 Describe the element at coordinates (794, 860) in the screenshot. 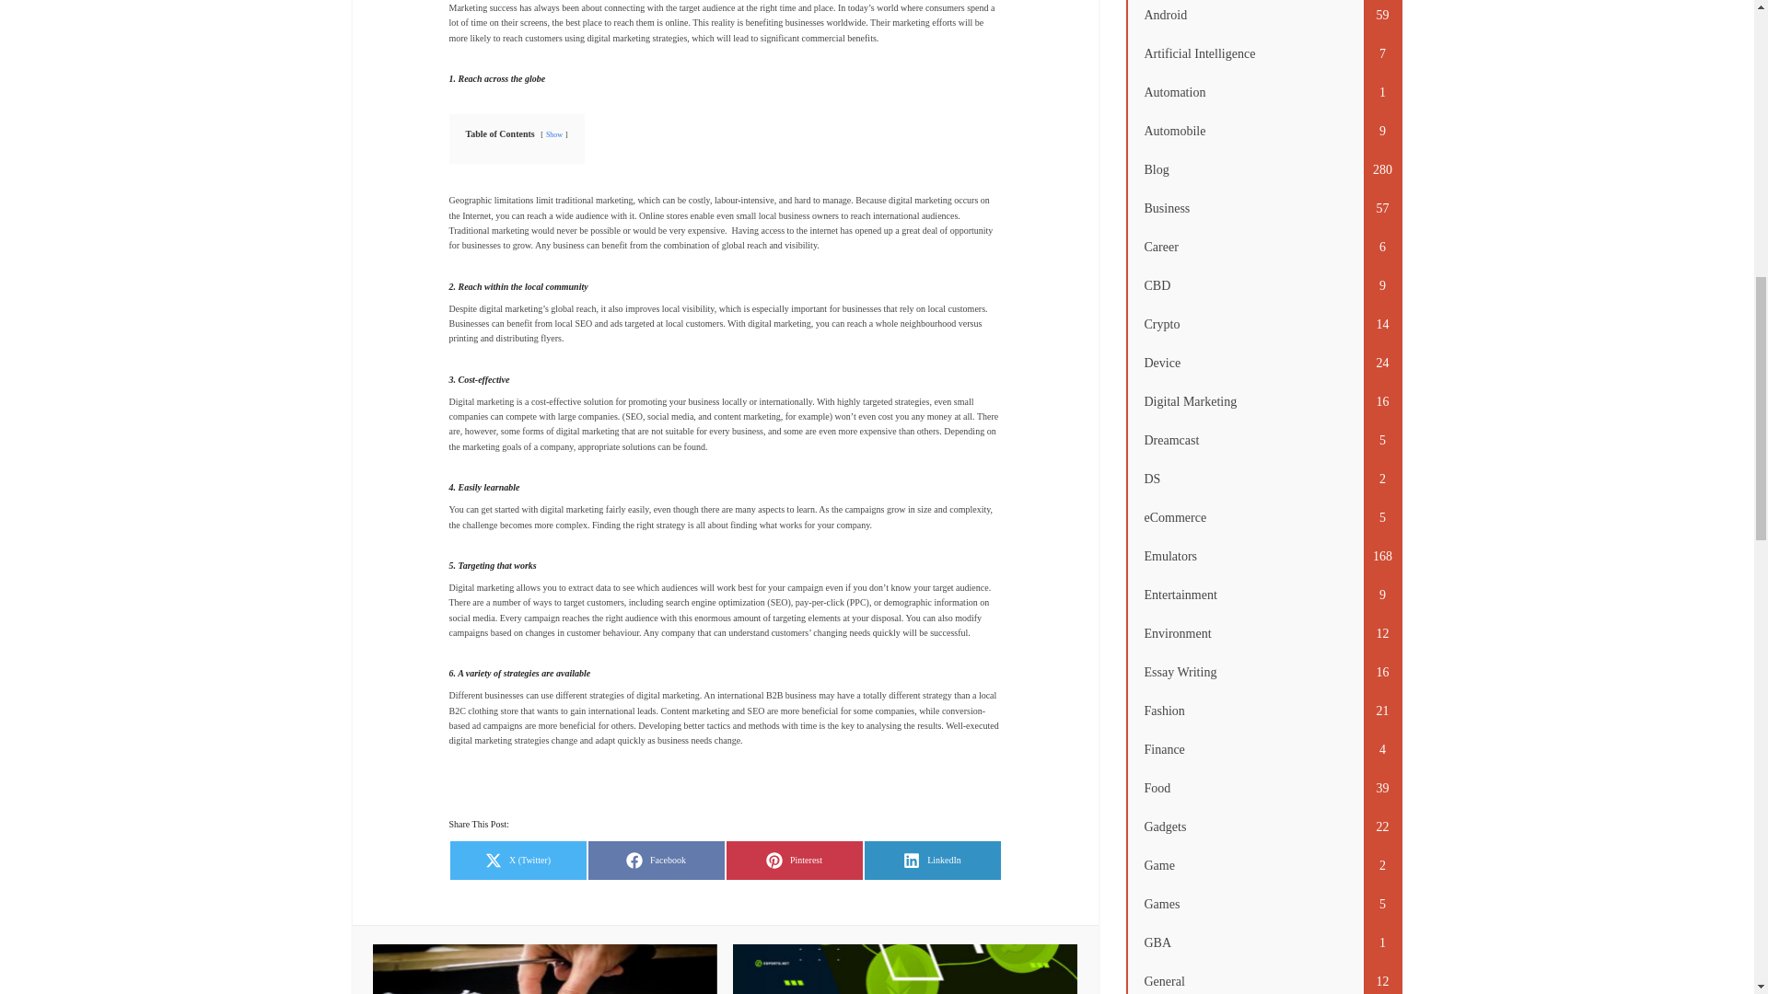

I see `Show` at that location.